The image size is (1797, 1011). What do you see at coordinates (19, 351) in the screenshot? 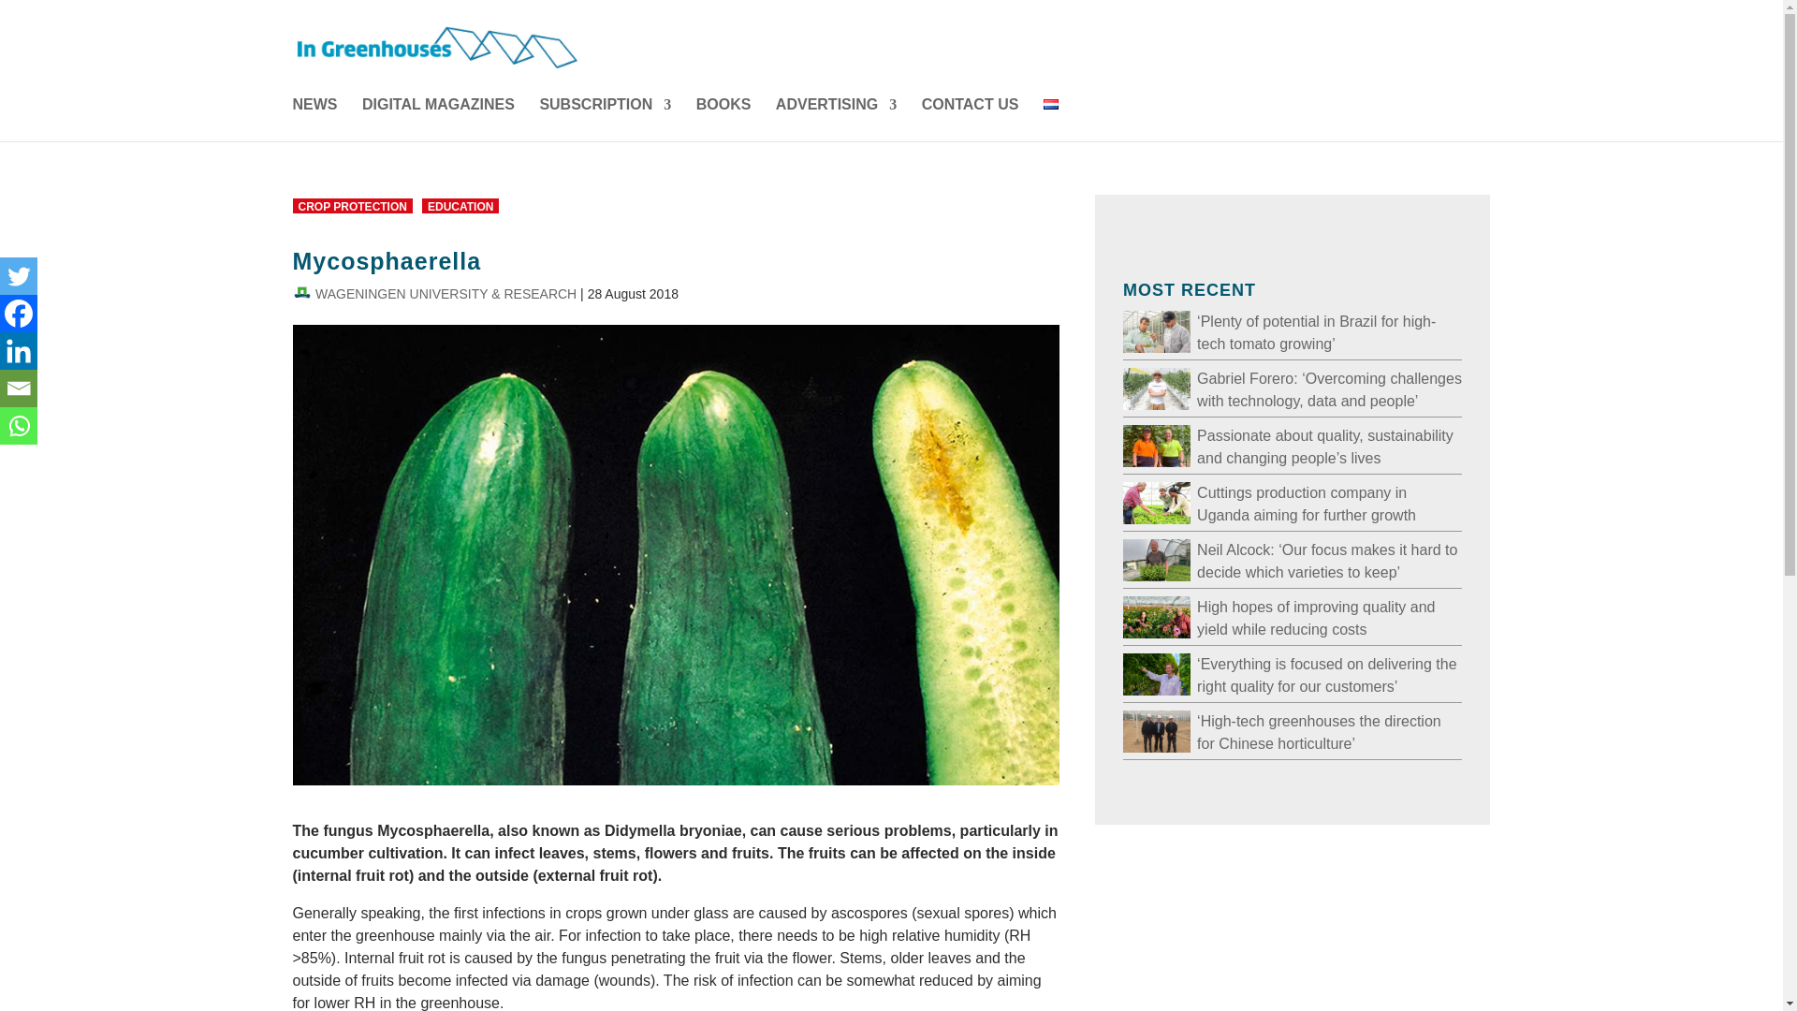
I see `Linkedin` at bounding box center [19, 351].